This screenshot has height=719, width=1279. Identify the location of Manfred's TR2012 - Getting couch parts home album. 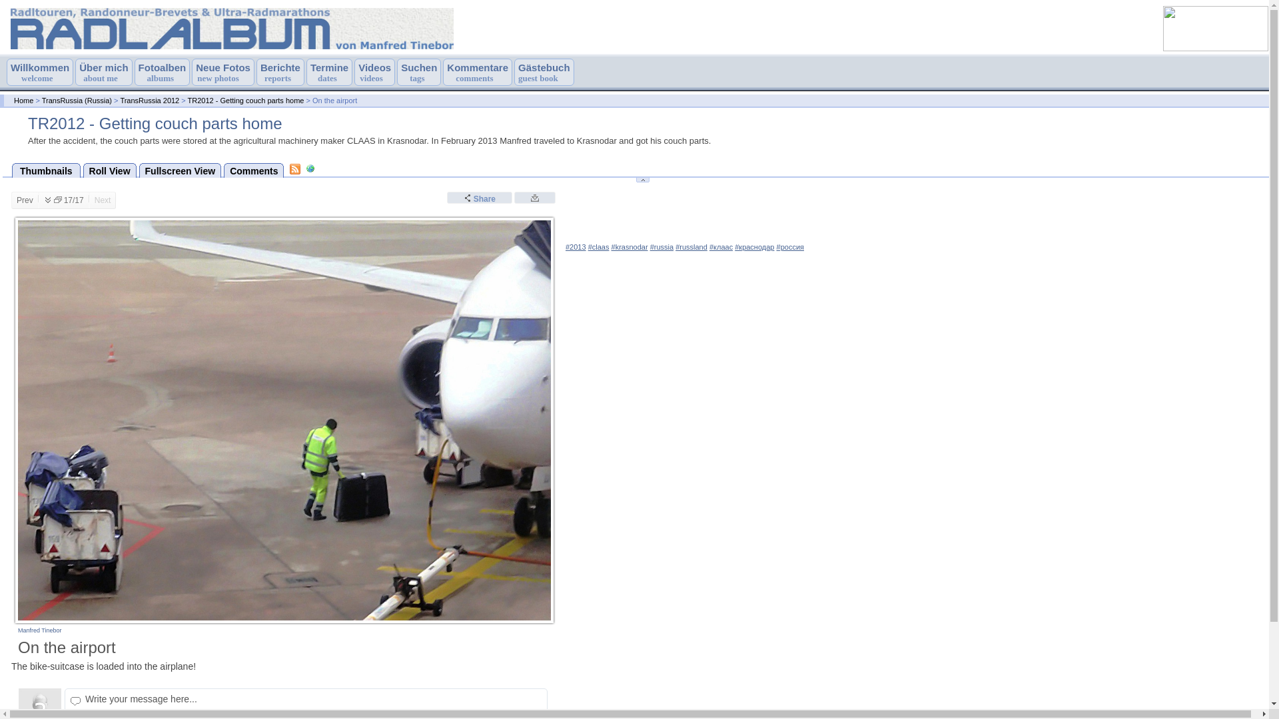
(374, 72).